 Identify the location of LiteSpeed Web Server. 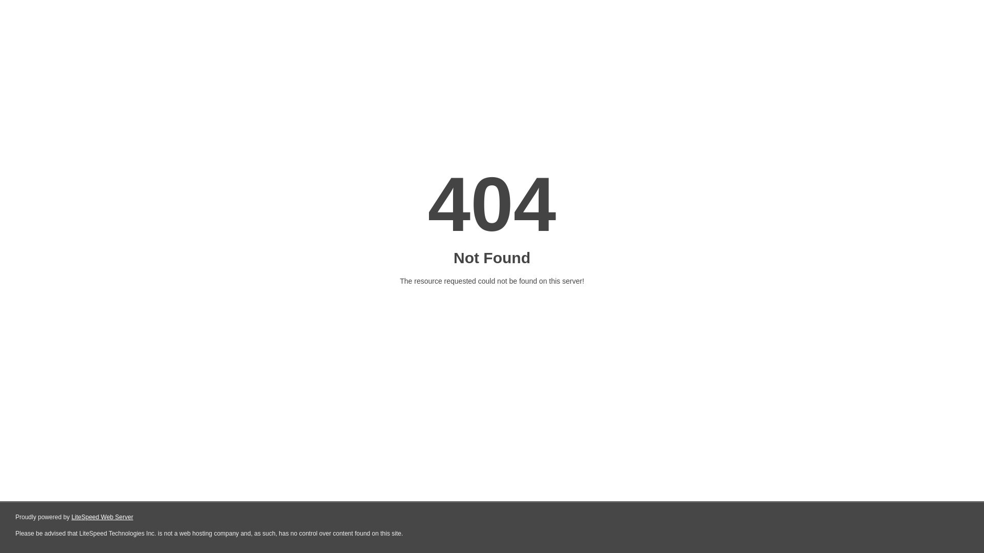
(102, 517).